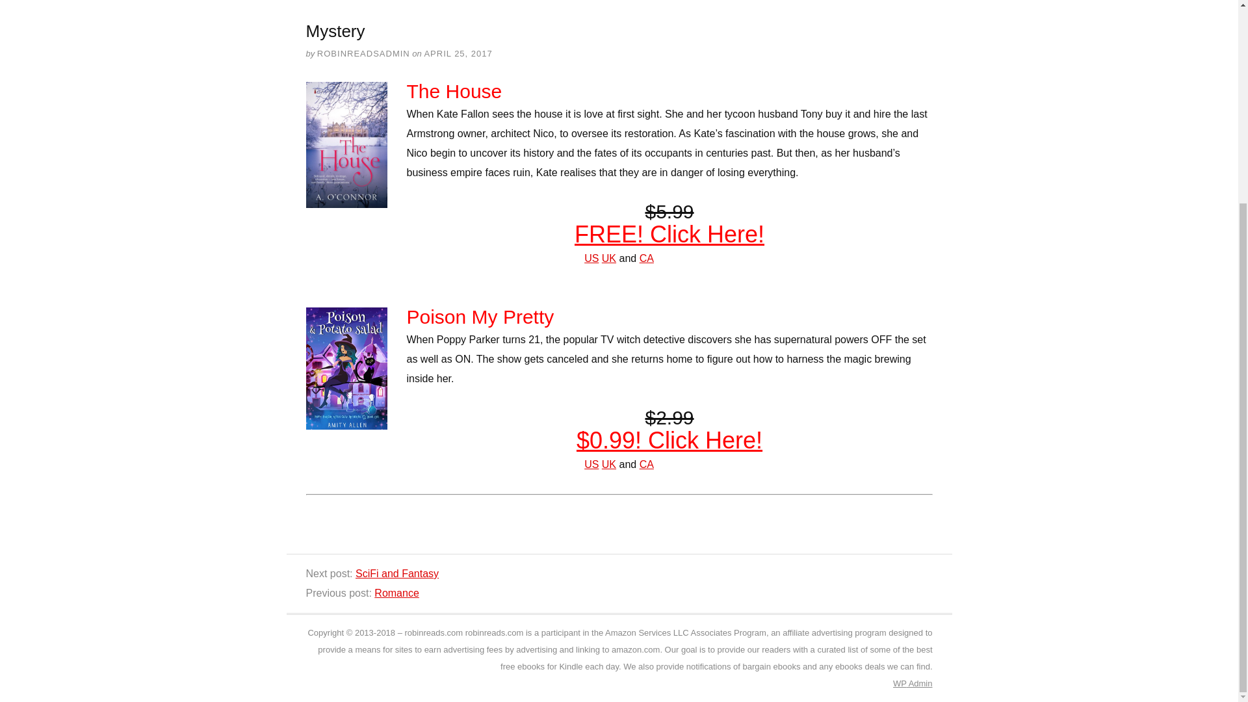 Image resolution: width=1248 pixels, height=702 pixels. I want to click on US, so click(591, 464).